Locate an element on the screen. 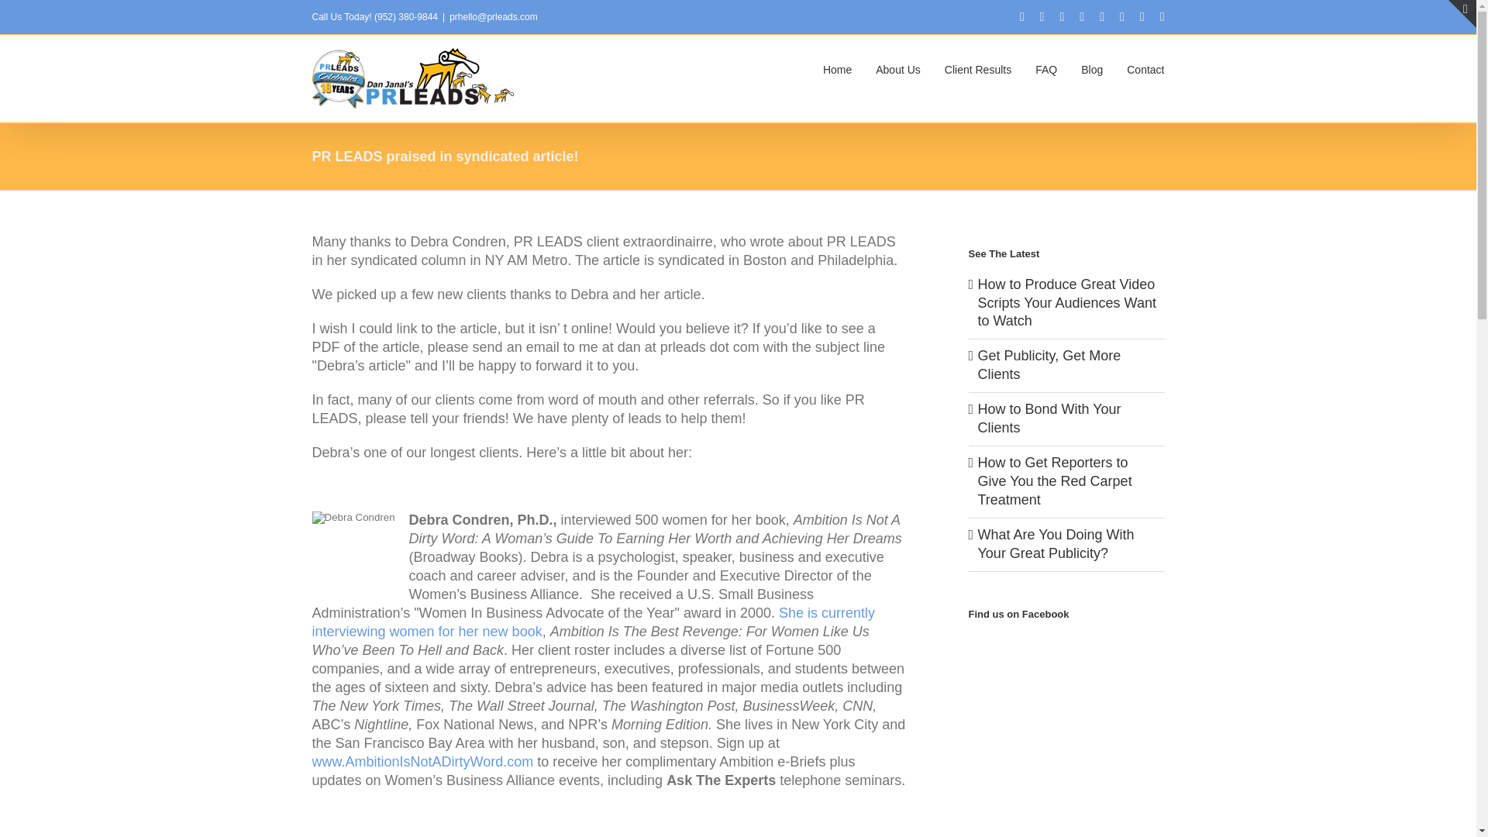  www.AmbitionIsNotADirtyWord.com is located at coordinates (422, 761).